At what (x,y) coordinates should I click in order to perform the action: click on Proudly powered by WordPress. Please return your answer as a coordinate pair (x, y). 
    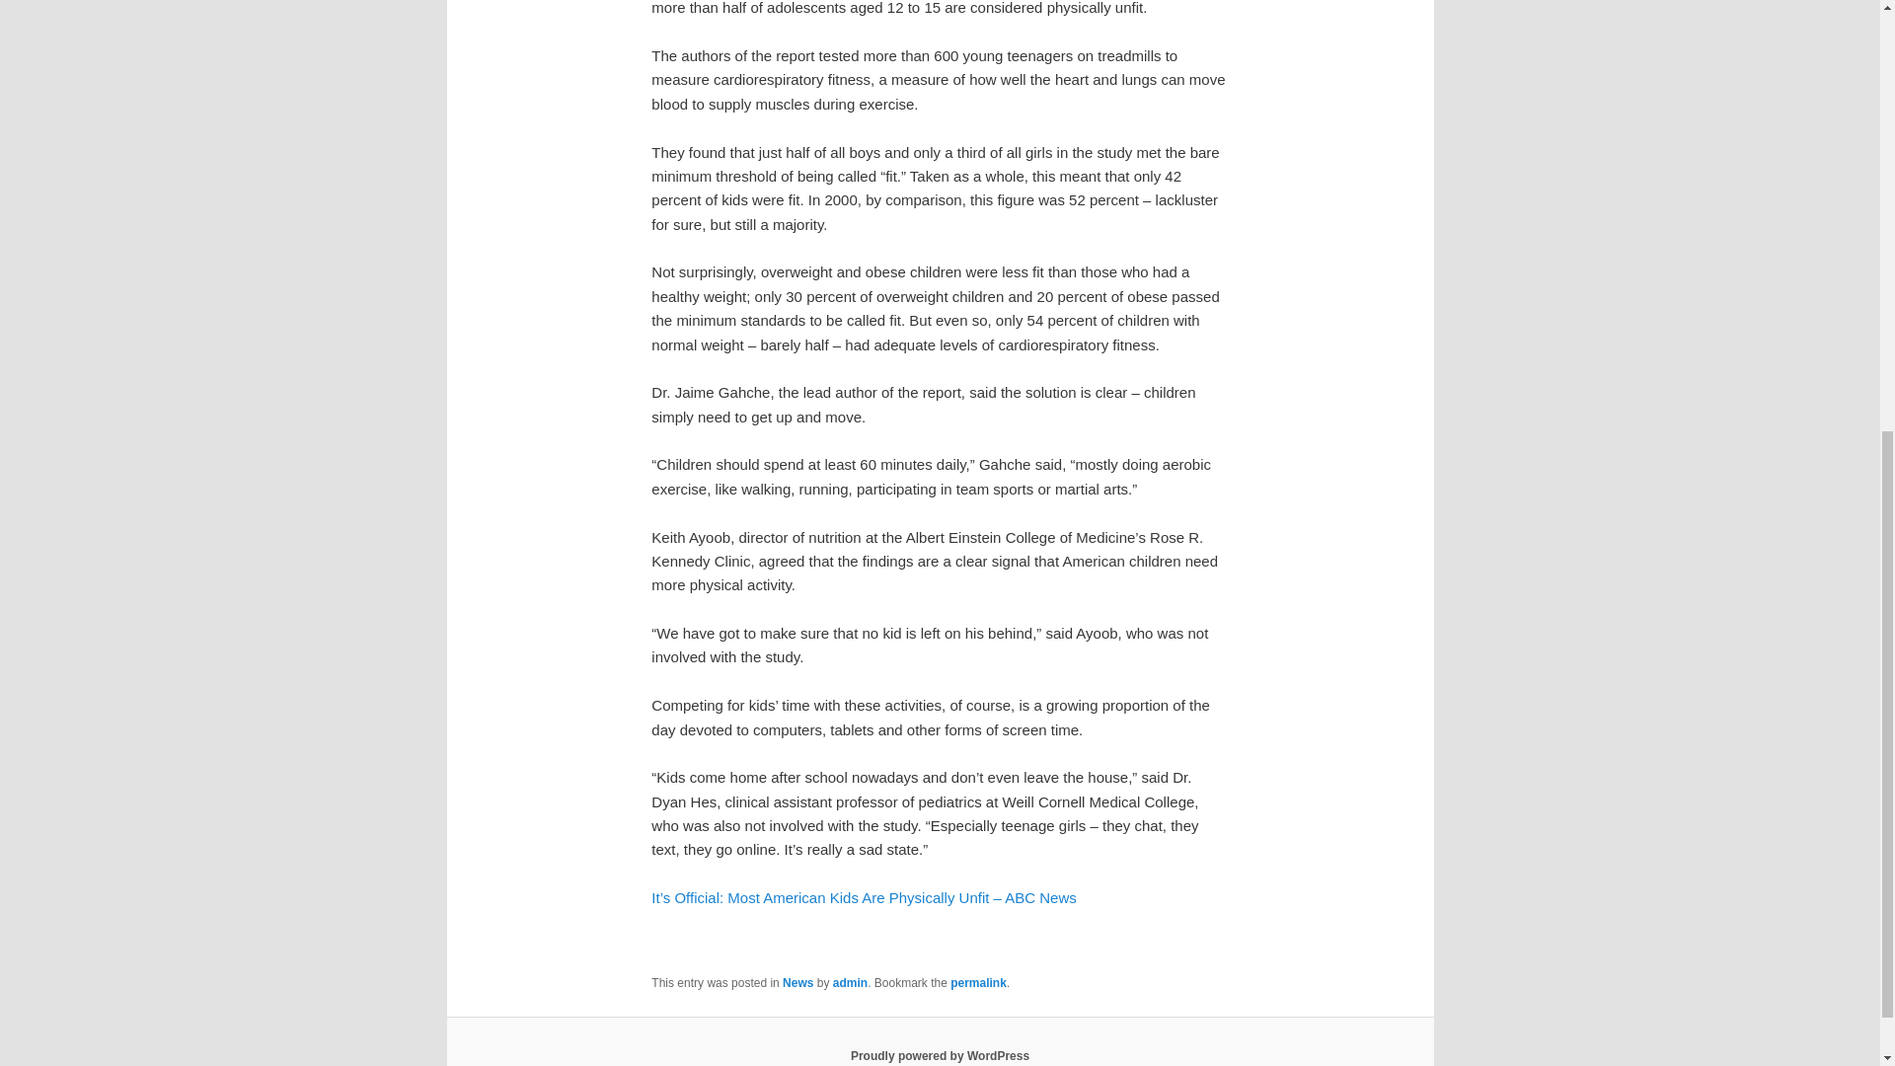
    Looking at the image, I should click on (940, 1055).